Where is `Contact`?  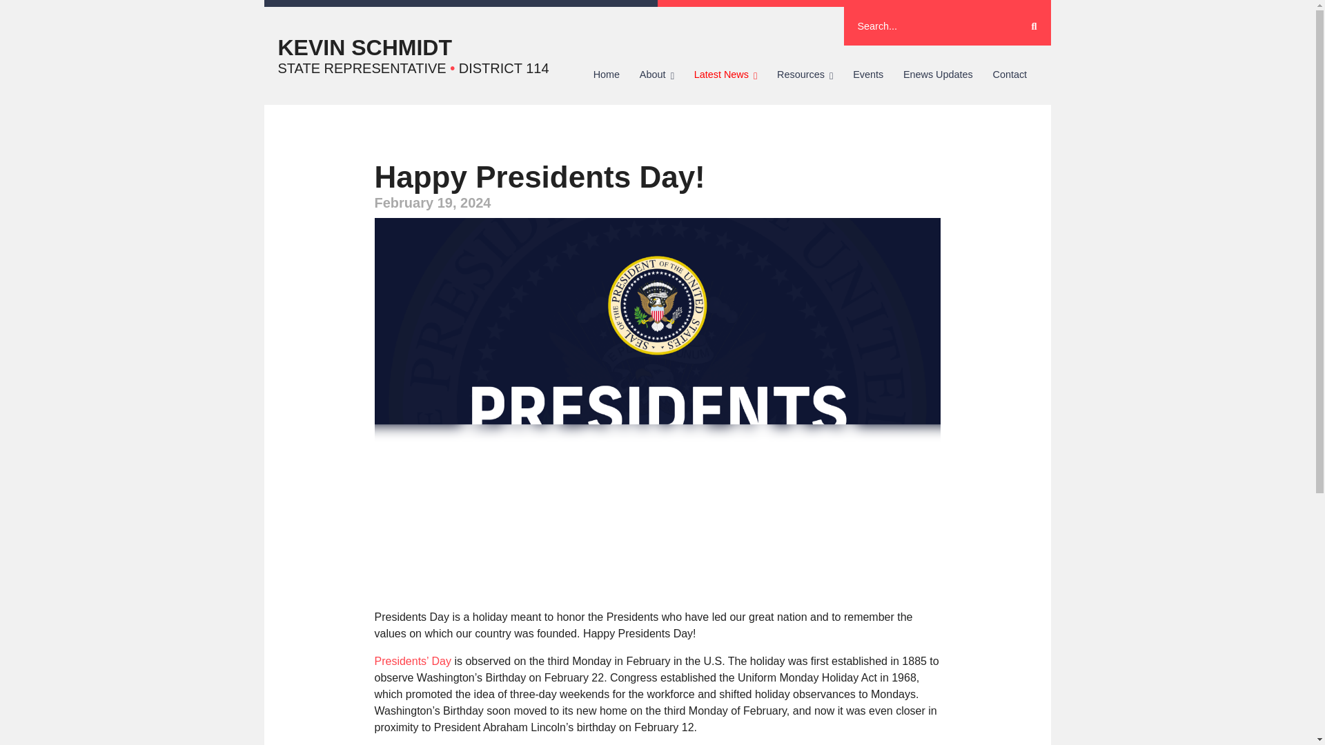
Contact is located at coordinates (1009, 74).